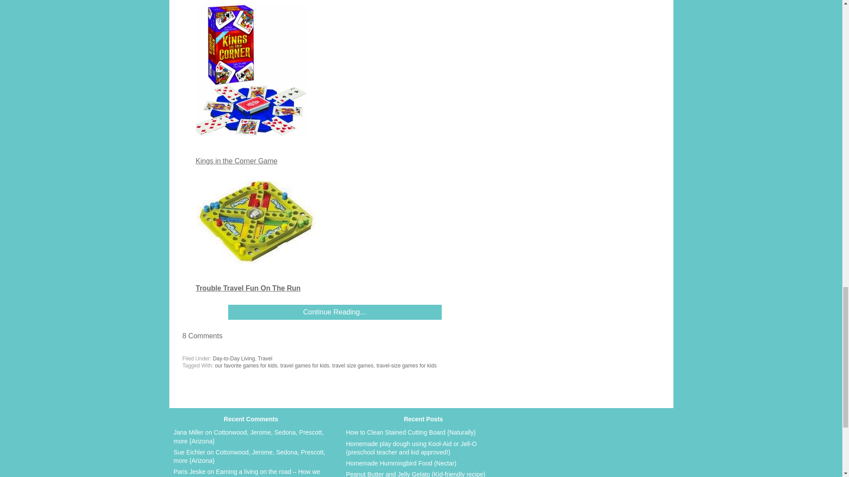 The height and width of the screenshot is (477, 849). What do you see at coordinates (248, 288) in the screenshot?
I see `Trouble Travel Fun On The Run` at bounding box center [248, 288].